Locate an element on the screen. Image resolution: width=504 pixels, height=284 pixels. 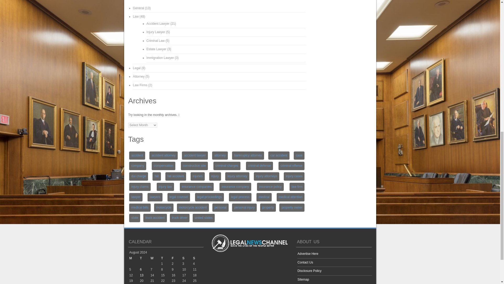
Sunday is located at coordinates (198, 258).